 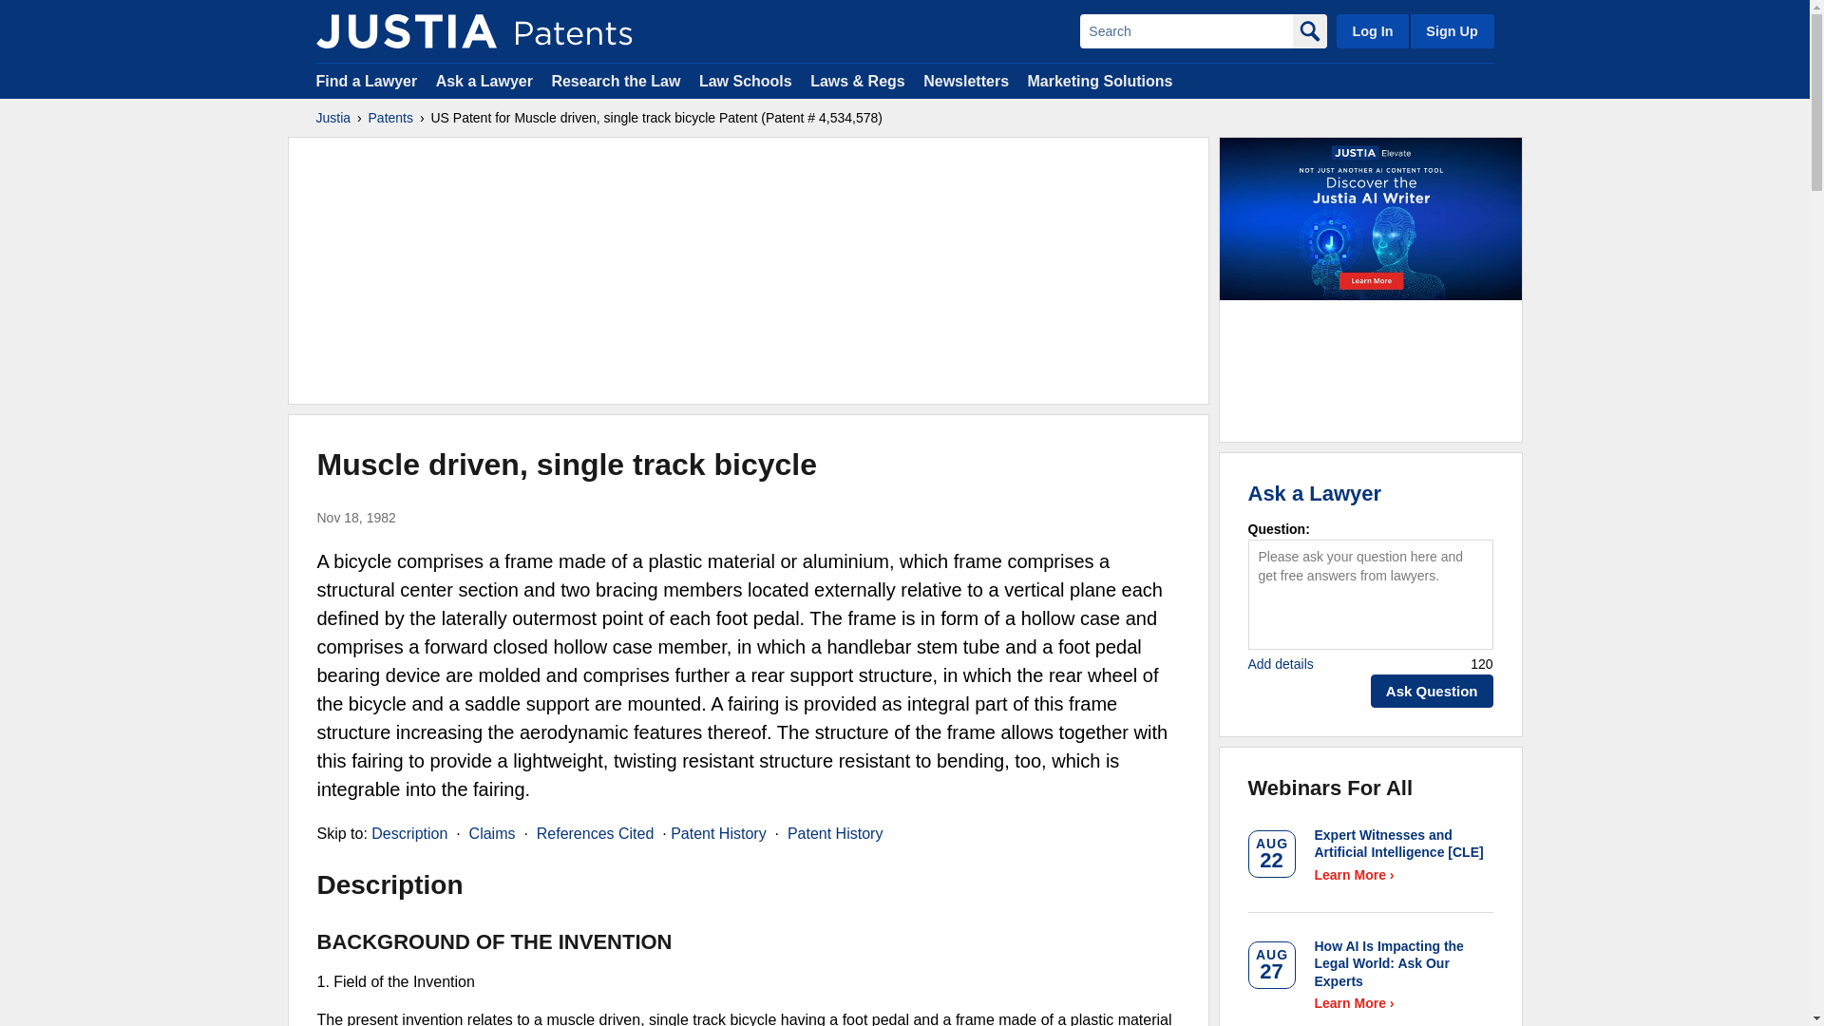 What do you see at coordinates (1099, 80) in the screenshot?
I see `Marketing Solutions` at bounding box center [1099, 80].